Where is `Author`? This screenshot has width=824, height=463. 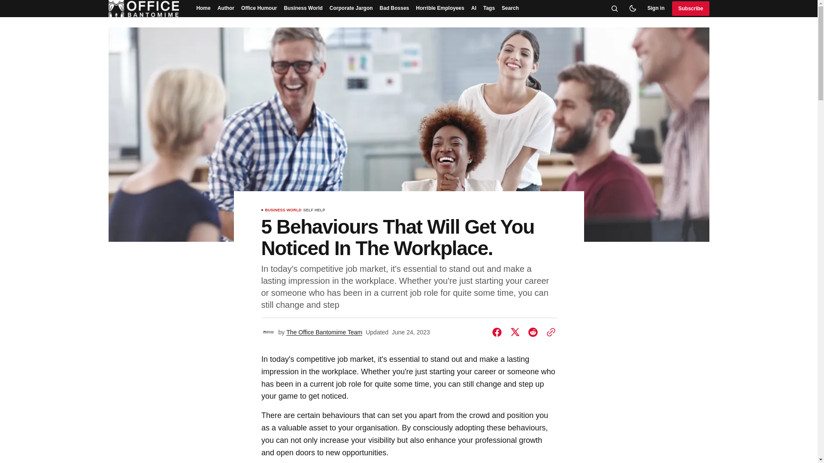
Author is located at coordinates (226, 9).